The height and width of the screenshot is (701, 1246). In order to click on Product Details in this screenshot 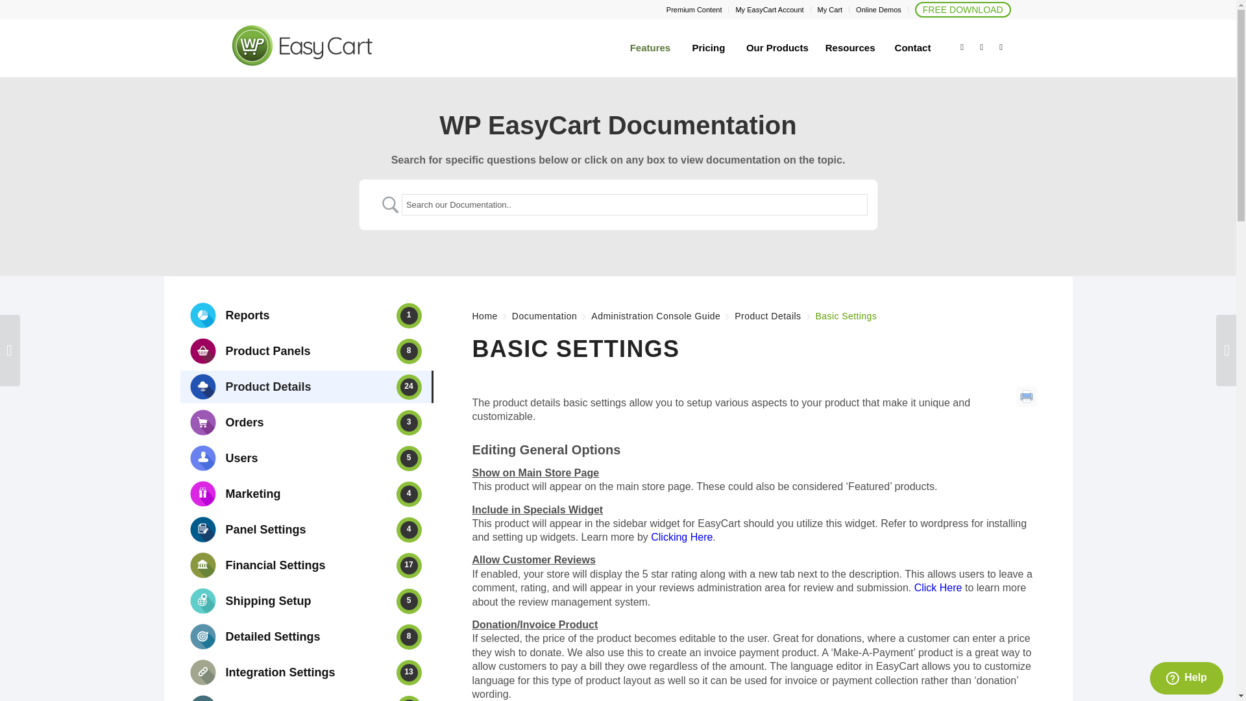, I will do `click(768, 317)`.